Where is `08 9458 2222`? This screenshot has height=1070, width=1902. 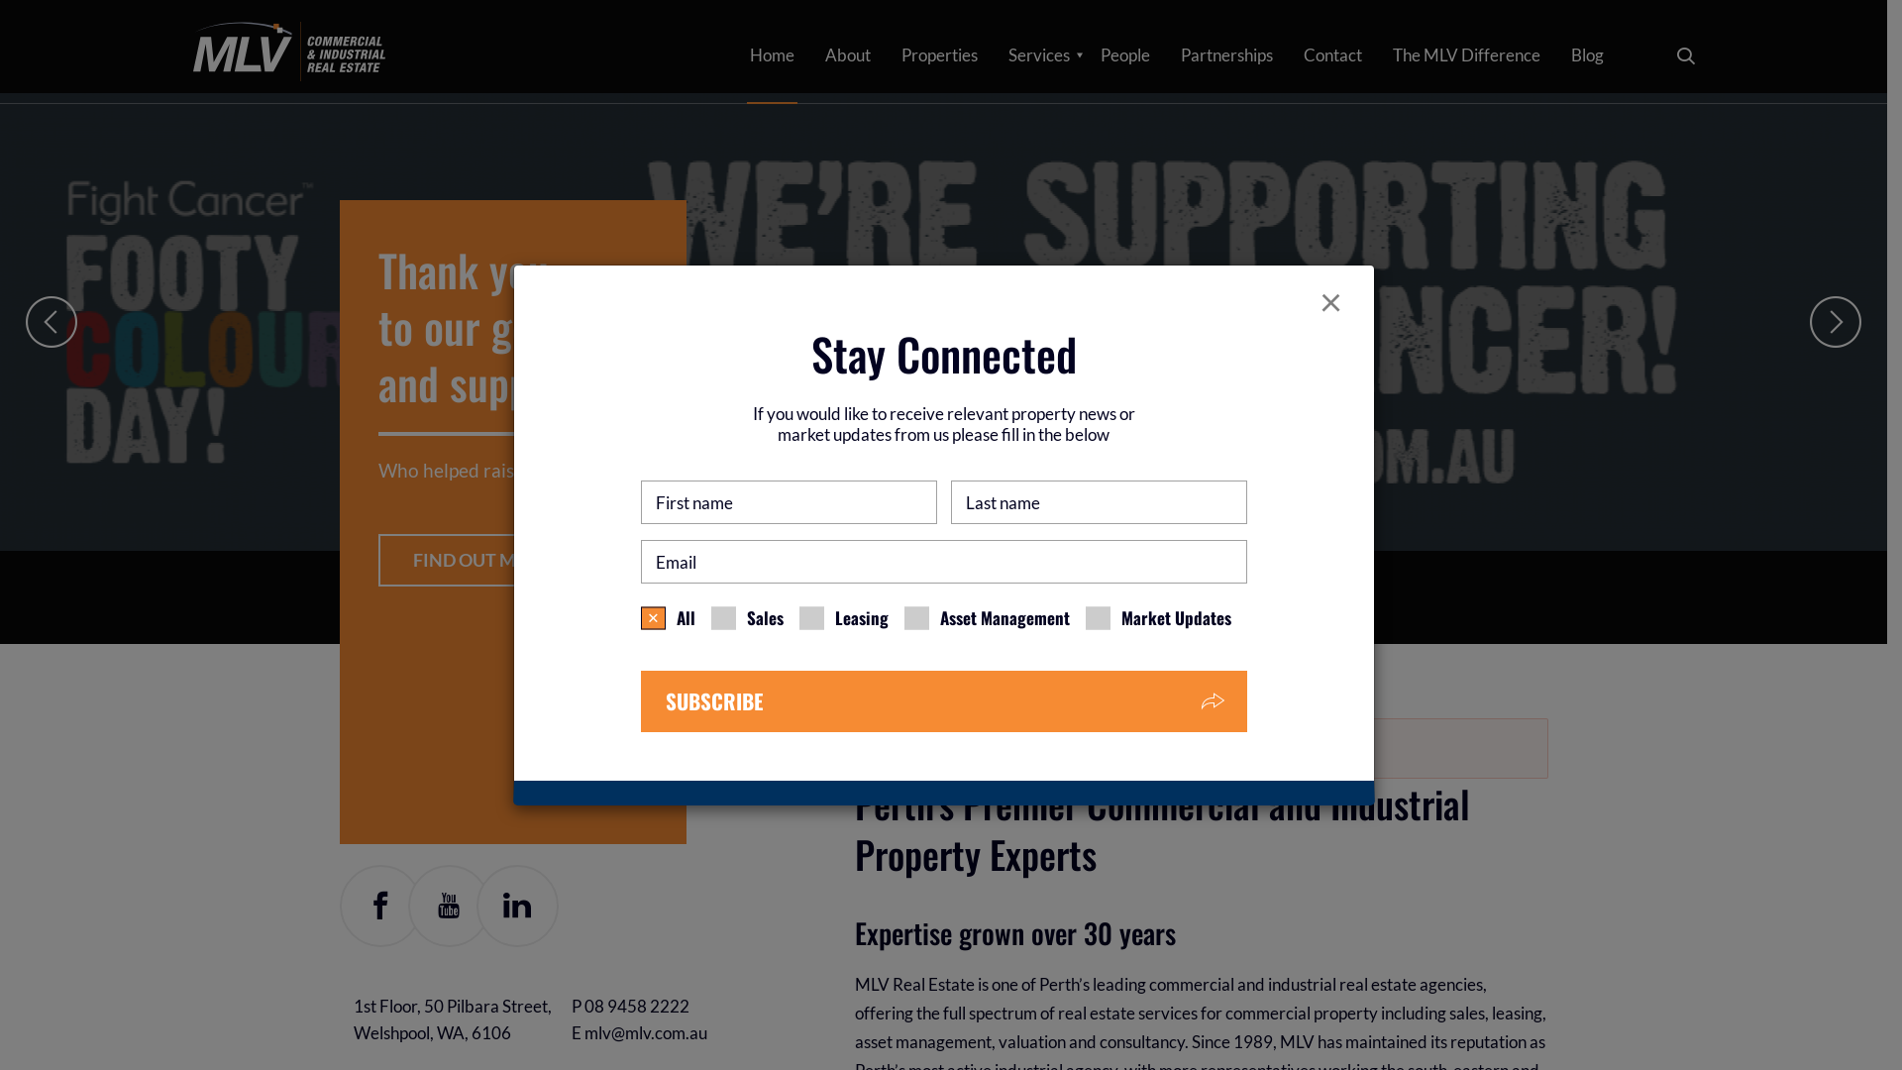
08 9458 2222 is located at coordinates (637, 1007).